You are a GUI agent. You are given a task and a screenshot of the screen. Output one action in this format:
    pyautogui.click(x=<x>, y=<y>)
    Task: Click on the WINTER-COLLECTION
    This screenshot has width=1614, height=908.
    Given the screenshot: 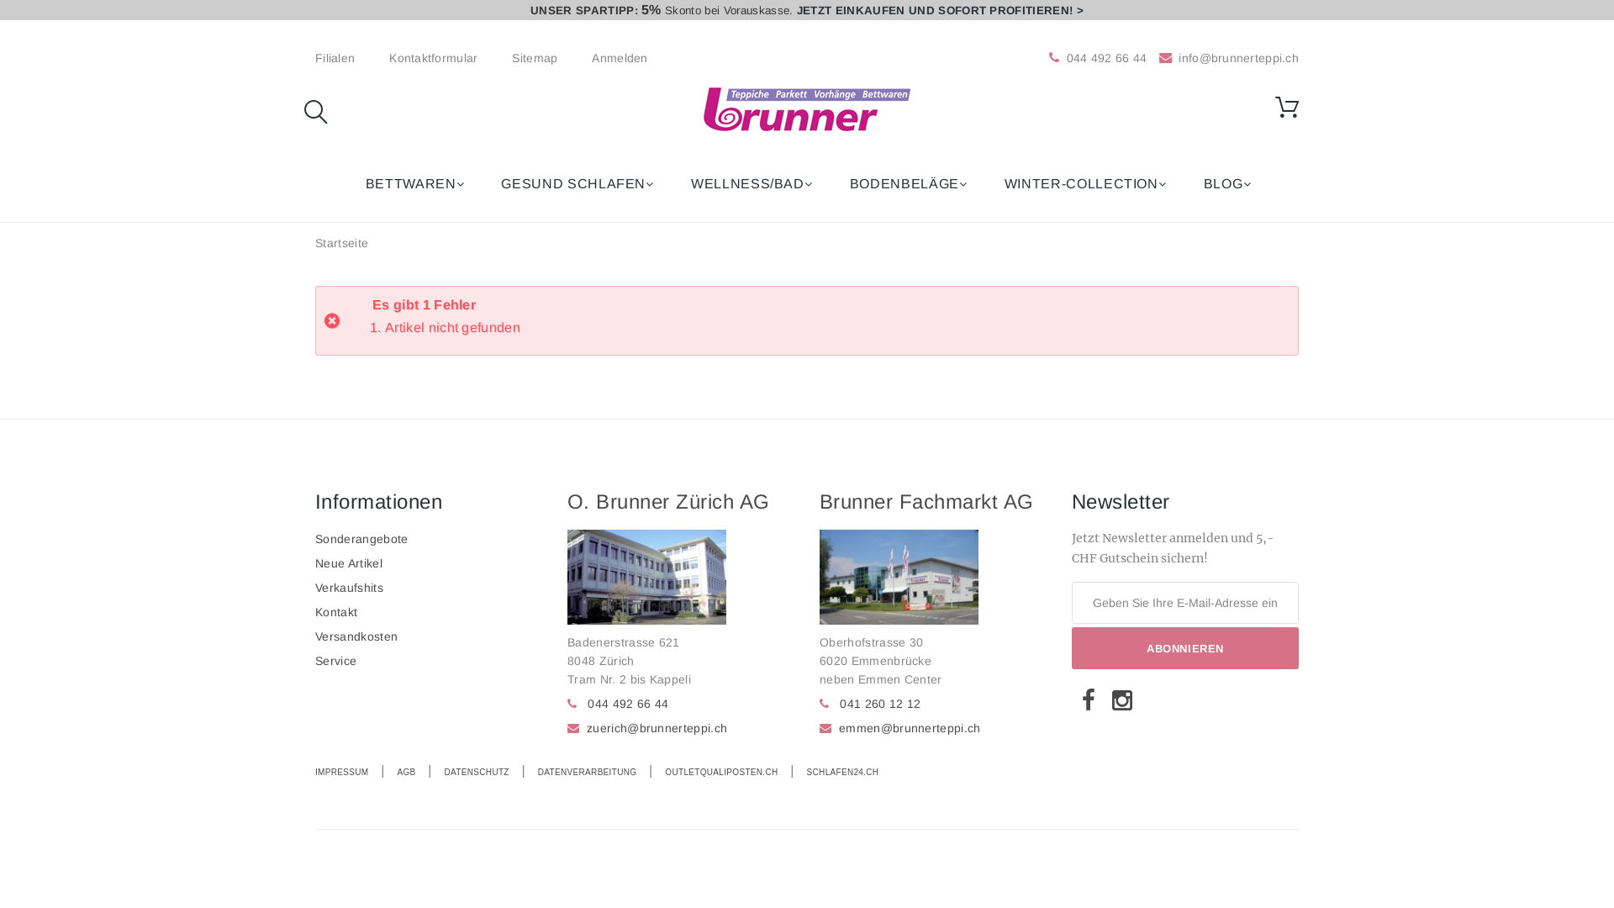 What is the action you would take?
    pyautogui.click(x=1084, y=184)
    